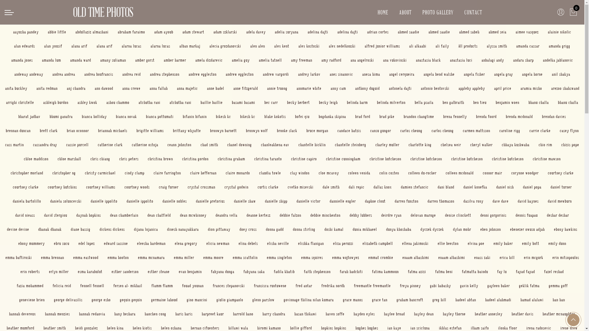 Image resolution: width=589 pixels, height=331 pixels. Describe the element at coordinates (565, 88) in the screenshot. I see `arezoo shahswand` at that location.